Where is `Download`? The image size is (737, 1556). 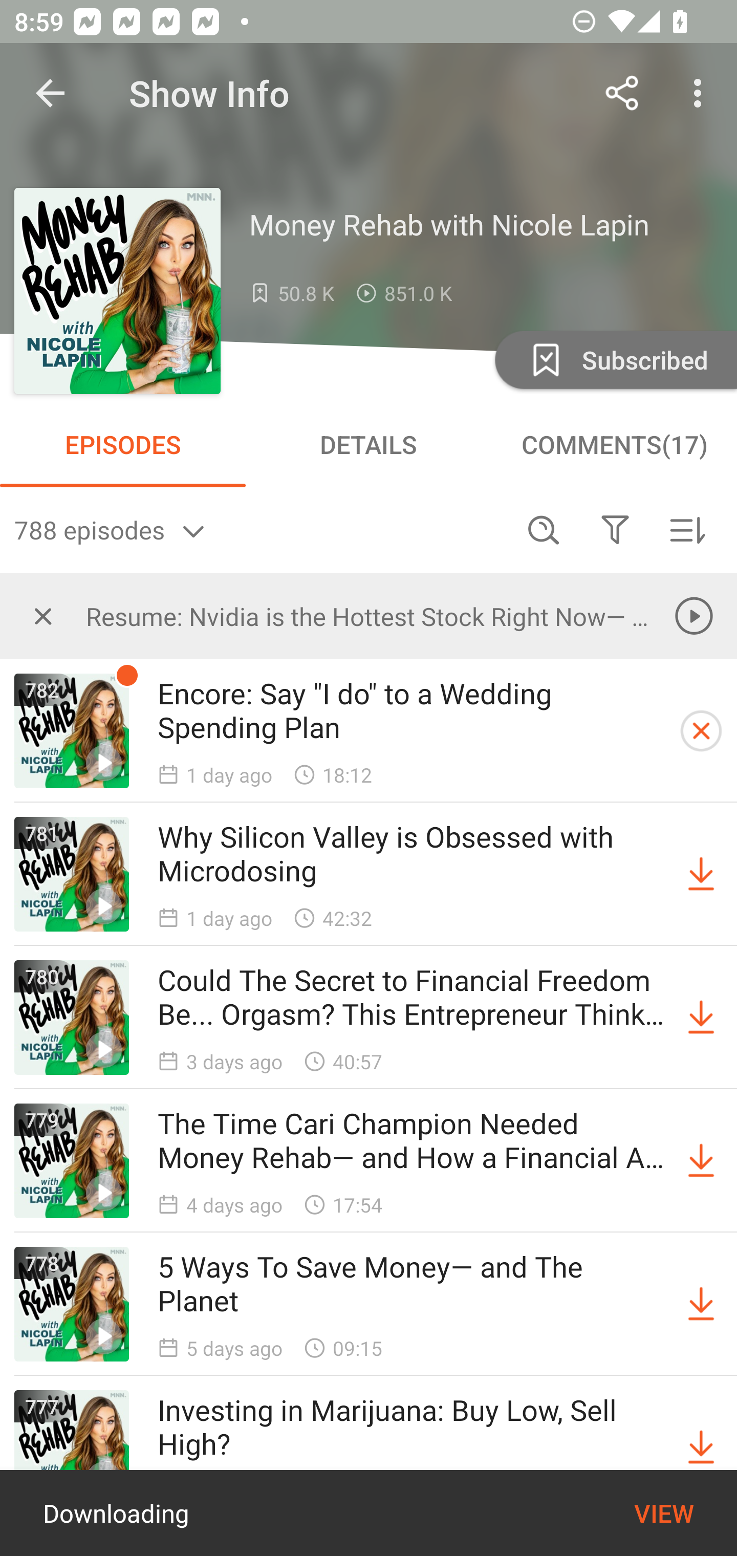
Download is located at coordinates (701, 1018).